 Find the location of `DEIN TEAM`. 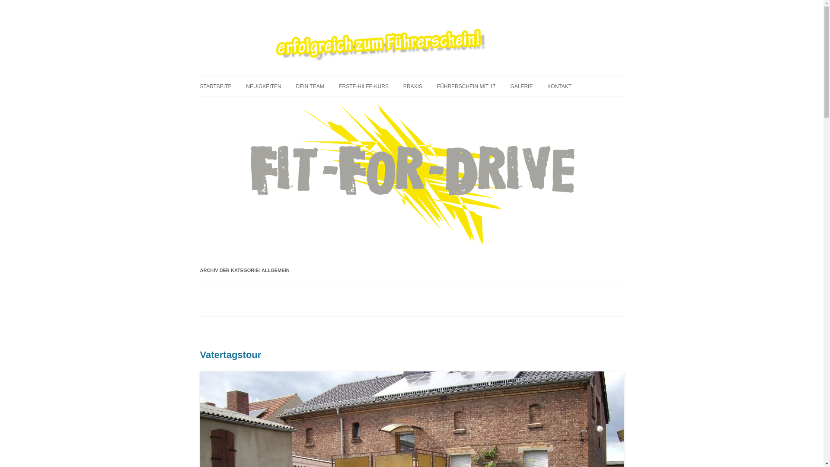

DEIN TEAM is located at coordinates (310, 86).